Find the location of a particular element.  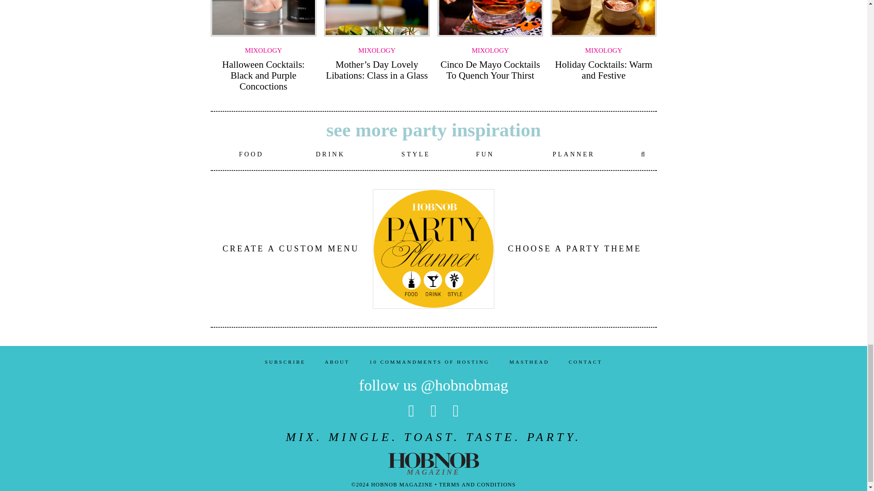

Holiday Cocktails: Warm and Festive is located at coordinates (604, 70).